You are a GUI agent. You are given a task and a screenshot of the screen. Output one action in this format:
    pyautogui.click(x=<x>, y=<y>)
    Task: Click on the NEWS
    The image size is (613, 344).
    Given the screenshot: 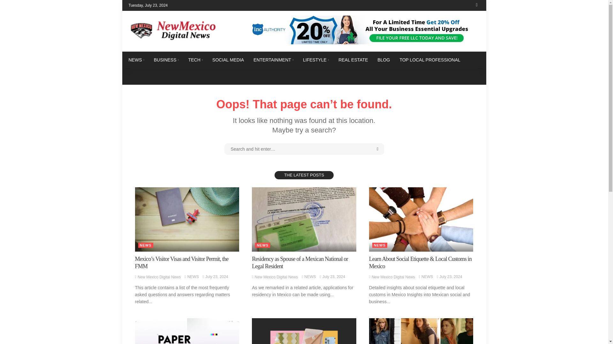 What is the action you would take?
    pyautogui.click(x=193, y=276)
    